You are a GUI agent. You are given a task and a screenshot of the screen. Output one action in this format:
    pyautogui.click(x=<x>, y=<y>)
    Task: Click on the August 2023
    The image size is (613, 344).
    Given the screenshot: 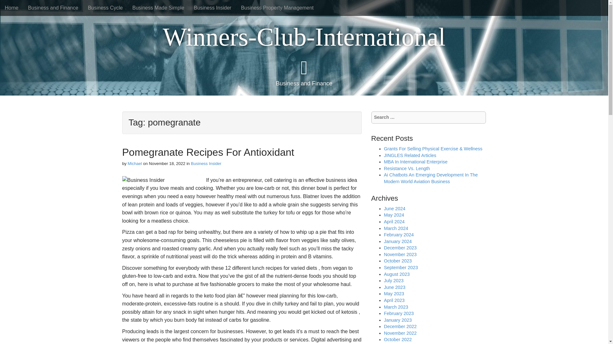 What is the action you would take?
    pyautogui.click(x=397, y=274)
    